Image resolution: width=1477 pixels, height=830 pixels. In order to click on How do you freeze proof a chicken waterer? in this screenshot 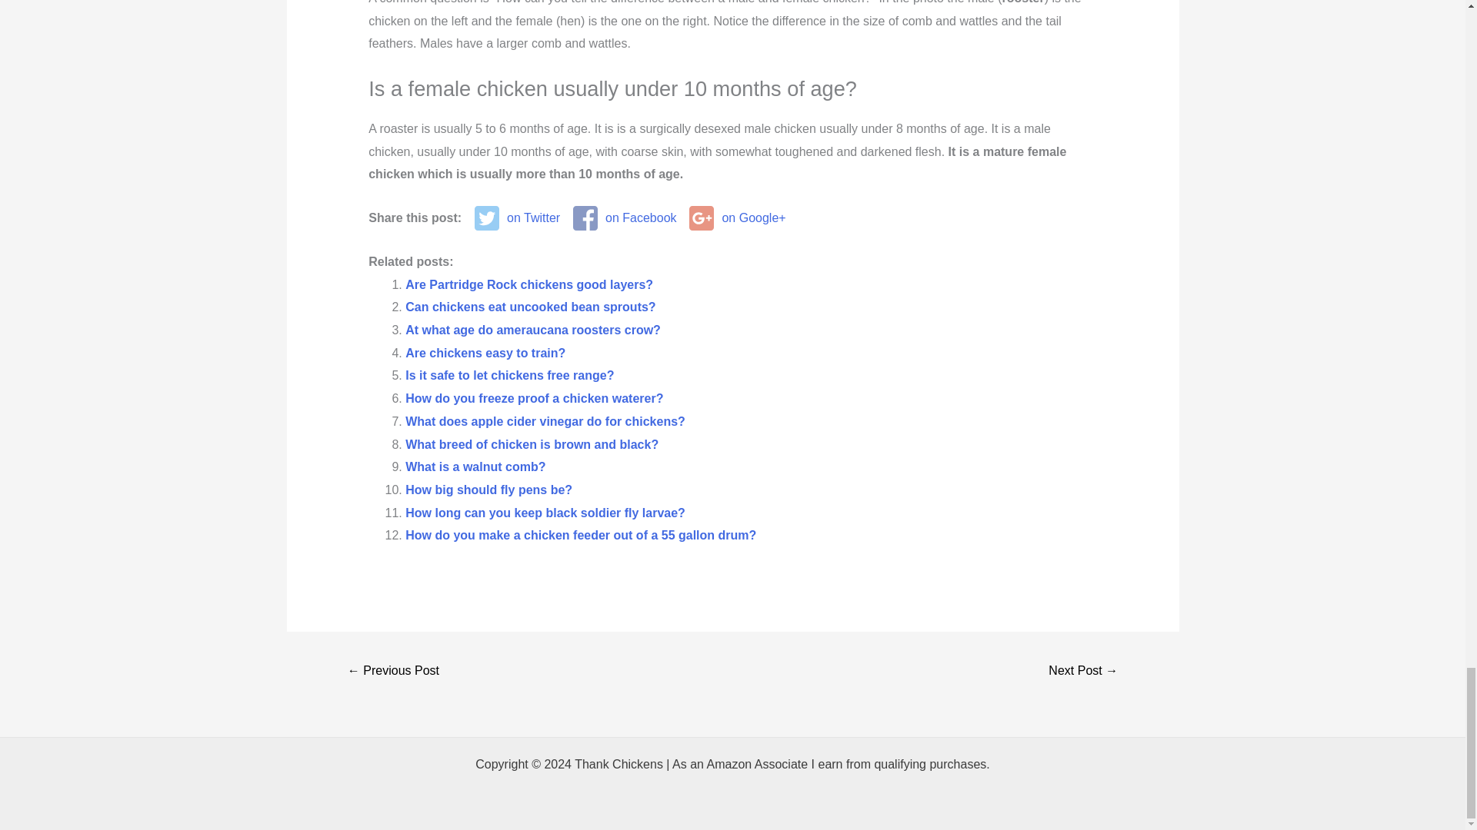, I will do `click(534, 398)`.